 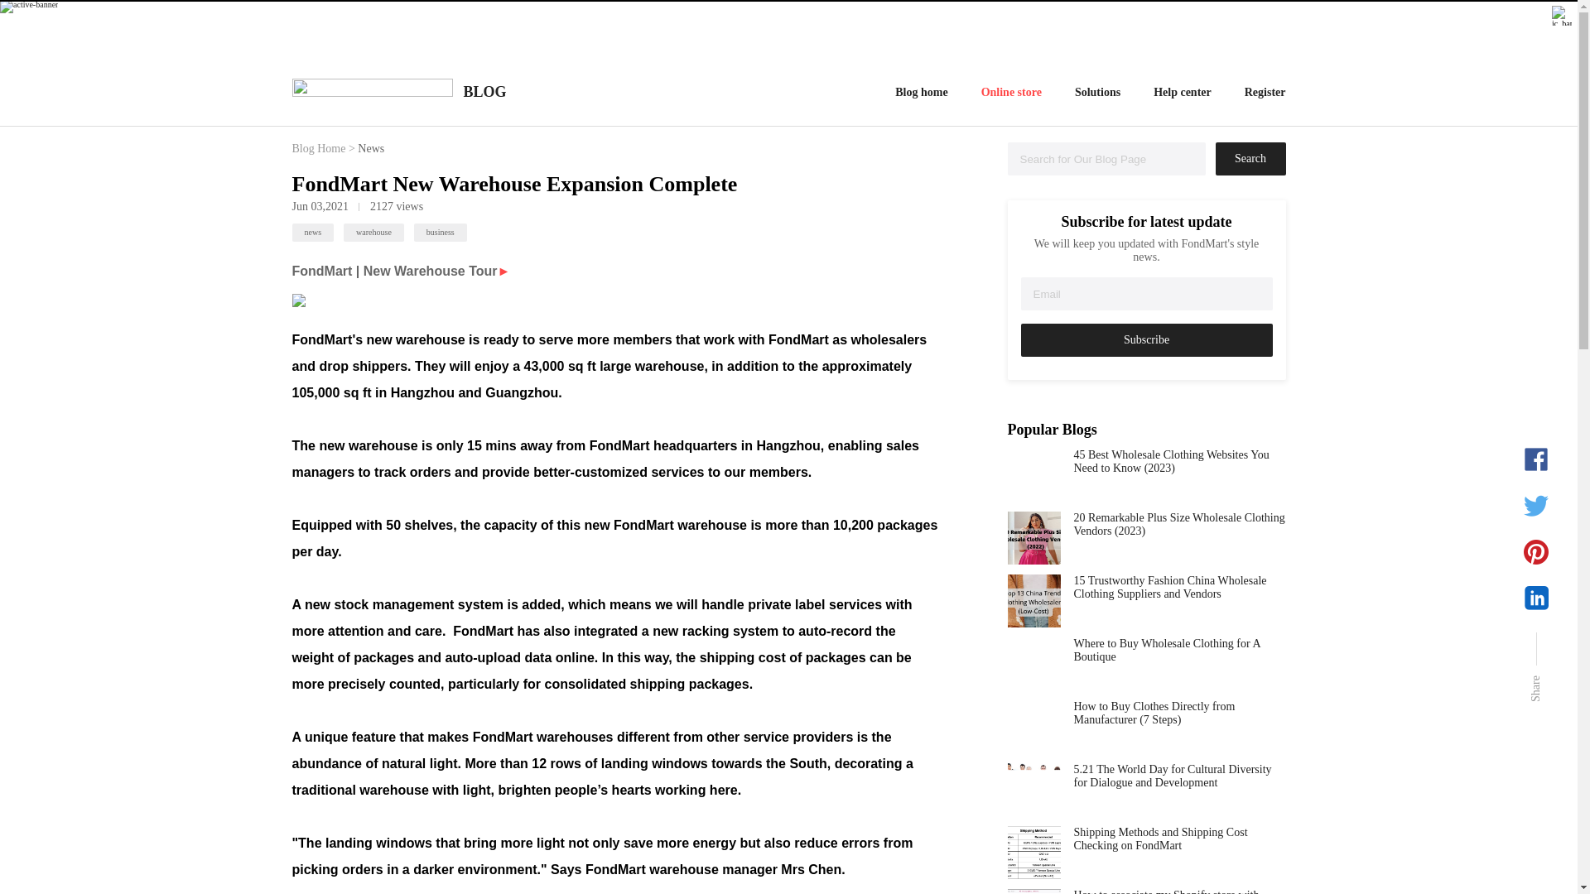 What do you see at coordinates (1010, 93) in the screenshot?
I see `Online store` at bounding box center [1010, 93].